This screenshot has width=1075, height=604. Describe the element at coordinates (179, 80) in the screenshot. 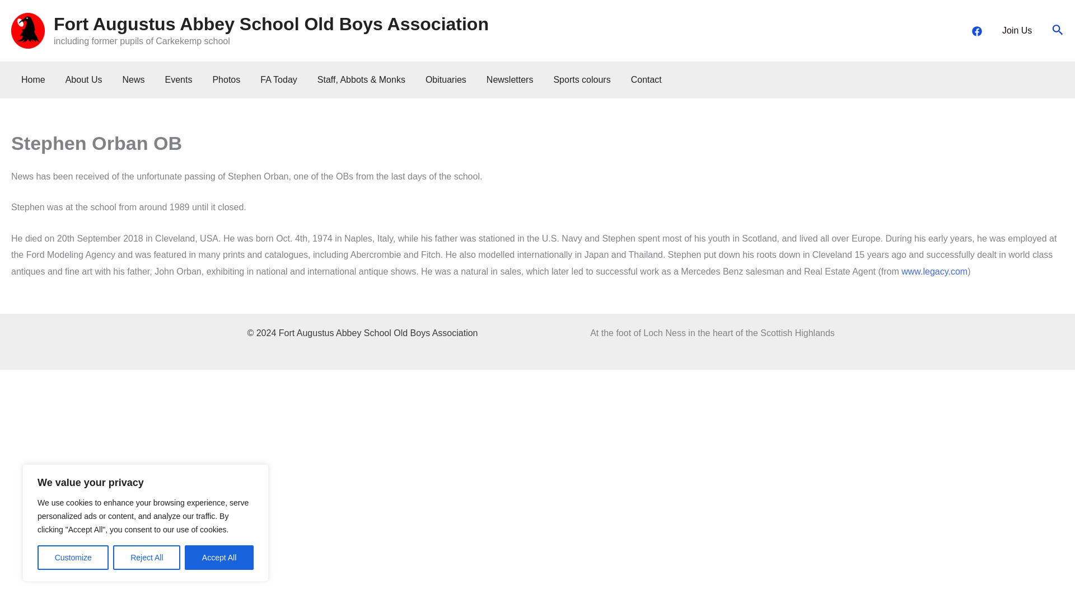

I see `Events` at that location.